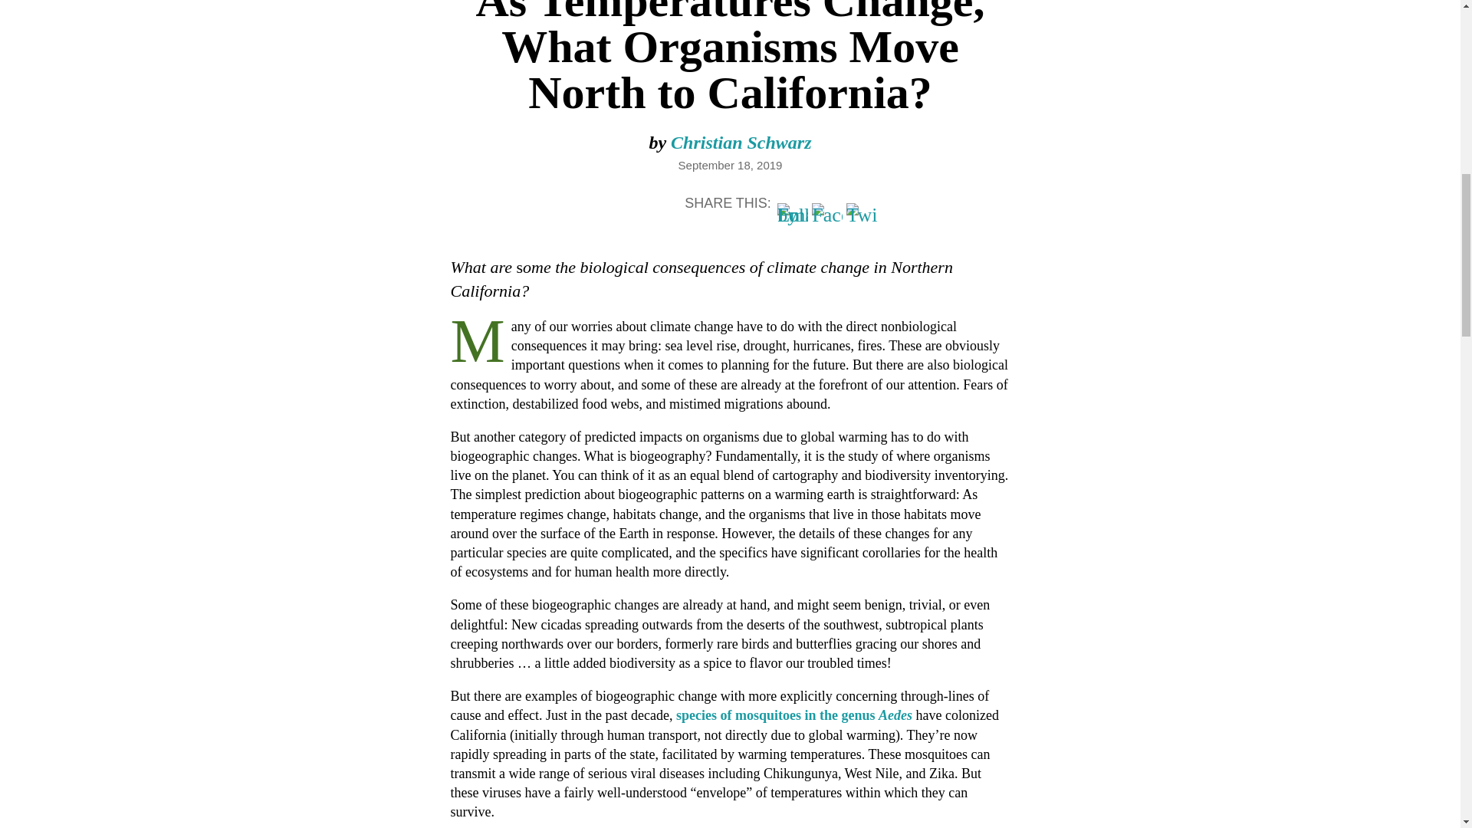 The width and height of the screenshot is (1472, 828). I want to click on Follow by Email, so click(793, 218).